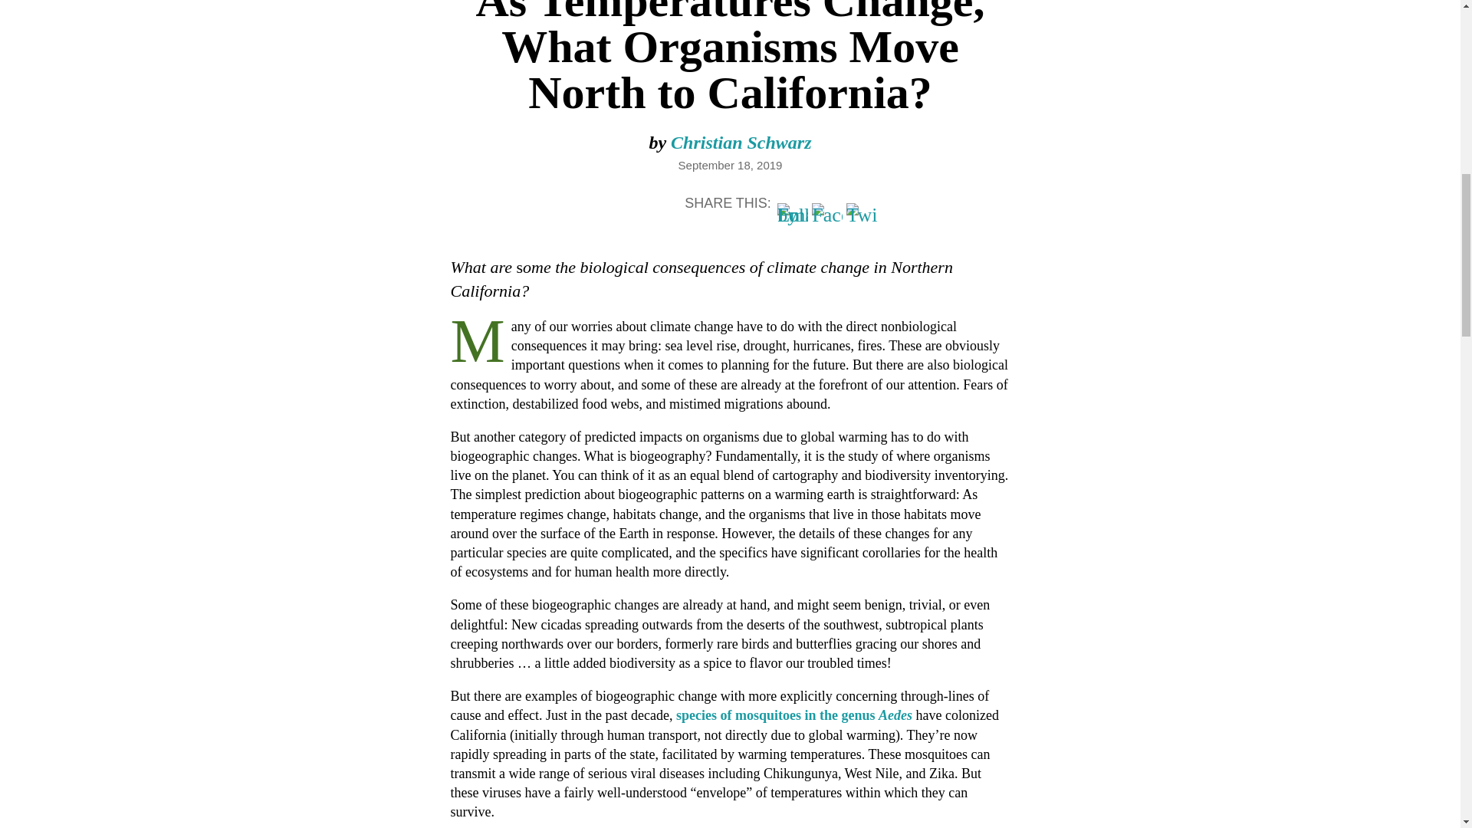 The width and height of the screenshot is (1472, 828). I want to click on Follow by Email, so click(793, 218).